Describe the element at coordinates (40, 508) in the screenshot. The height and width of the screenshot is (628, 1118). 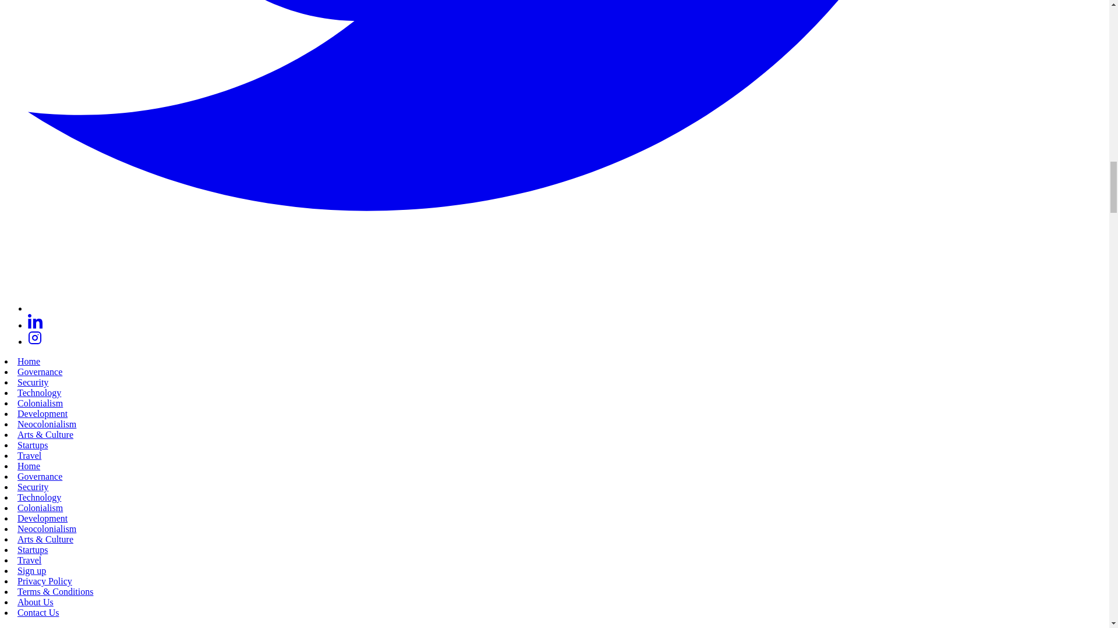
I see `Colonialism` at that location.